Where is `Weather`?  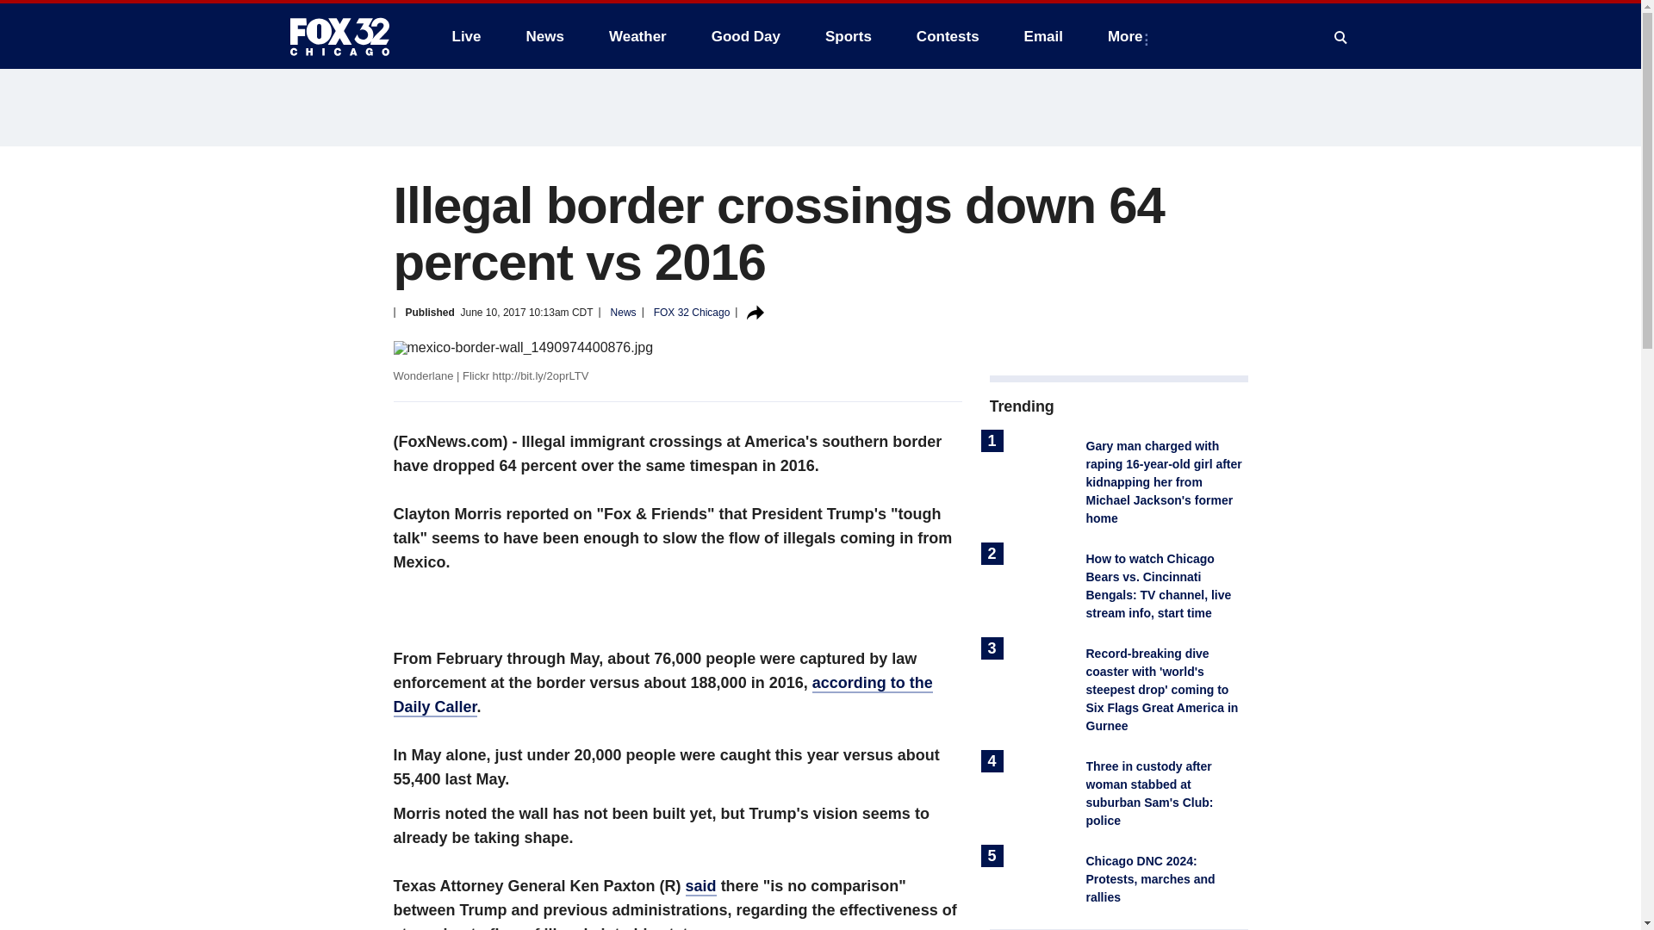
Weather is located at coordinates (637, 36).